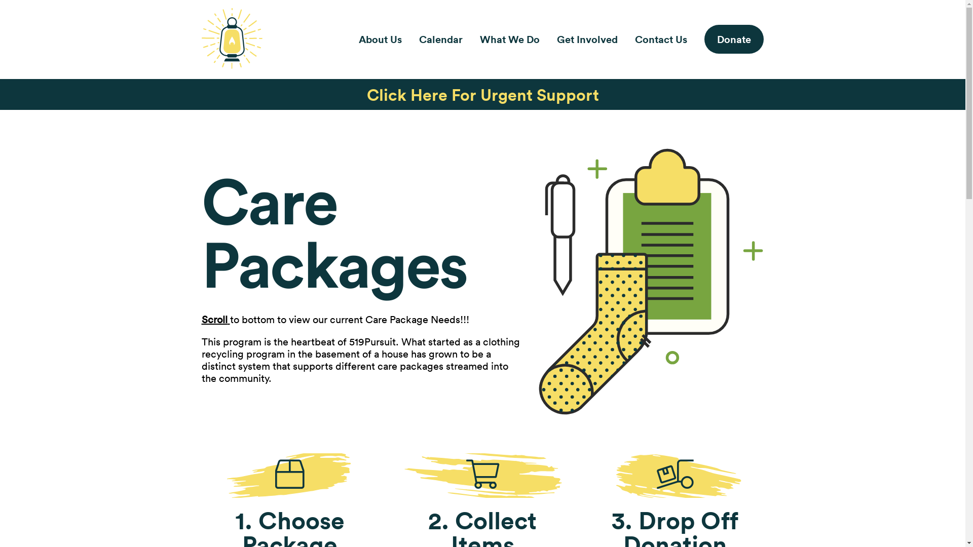 This screenshot has height=547, width=973. What do you see at coordinates (441, 40) in the screenshot?
I see `Calendar` at bounding box center [441, 40].